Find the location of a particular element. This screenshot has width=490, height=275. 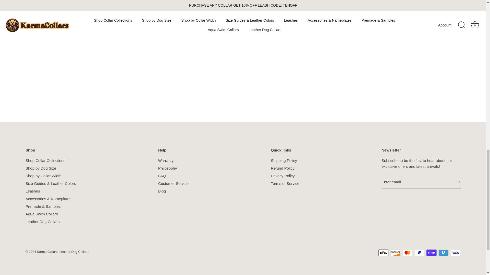

Right arrow long is located at coordinates (458, 182).